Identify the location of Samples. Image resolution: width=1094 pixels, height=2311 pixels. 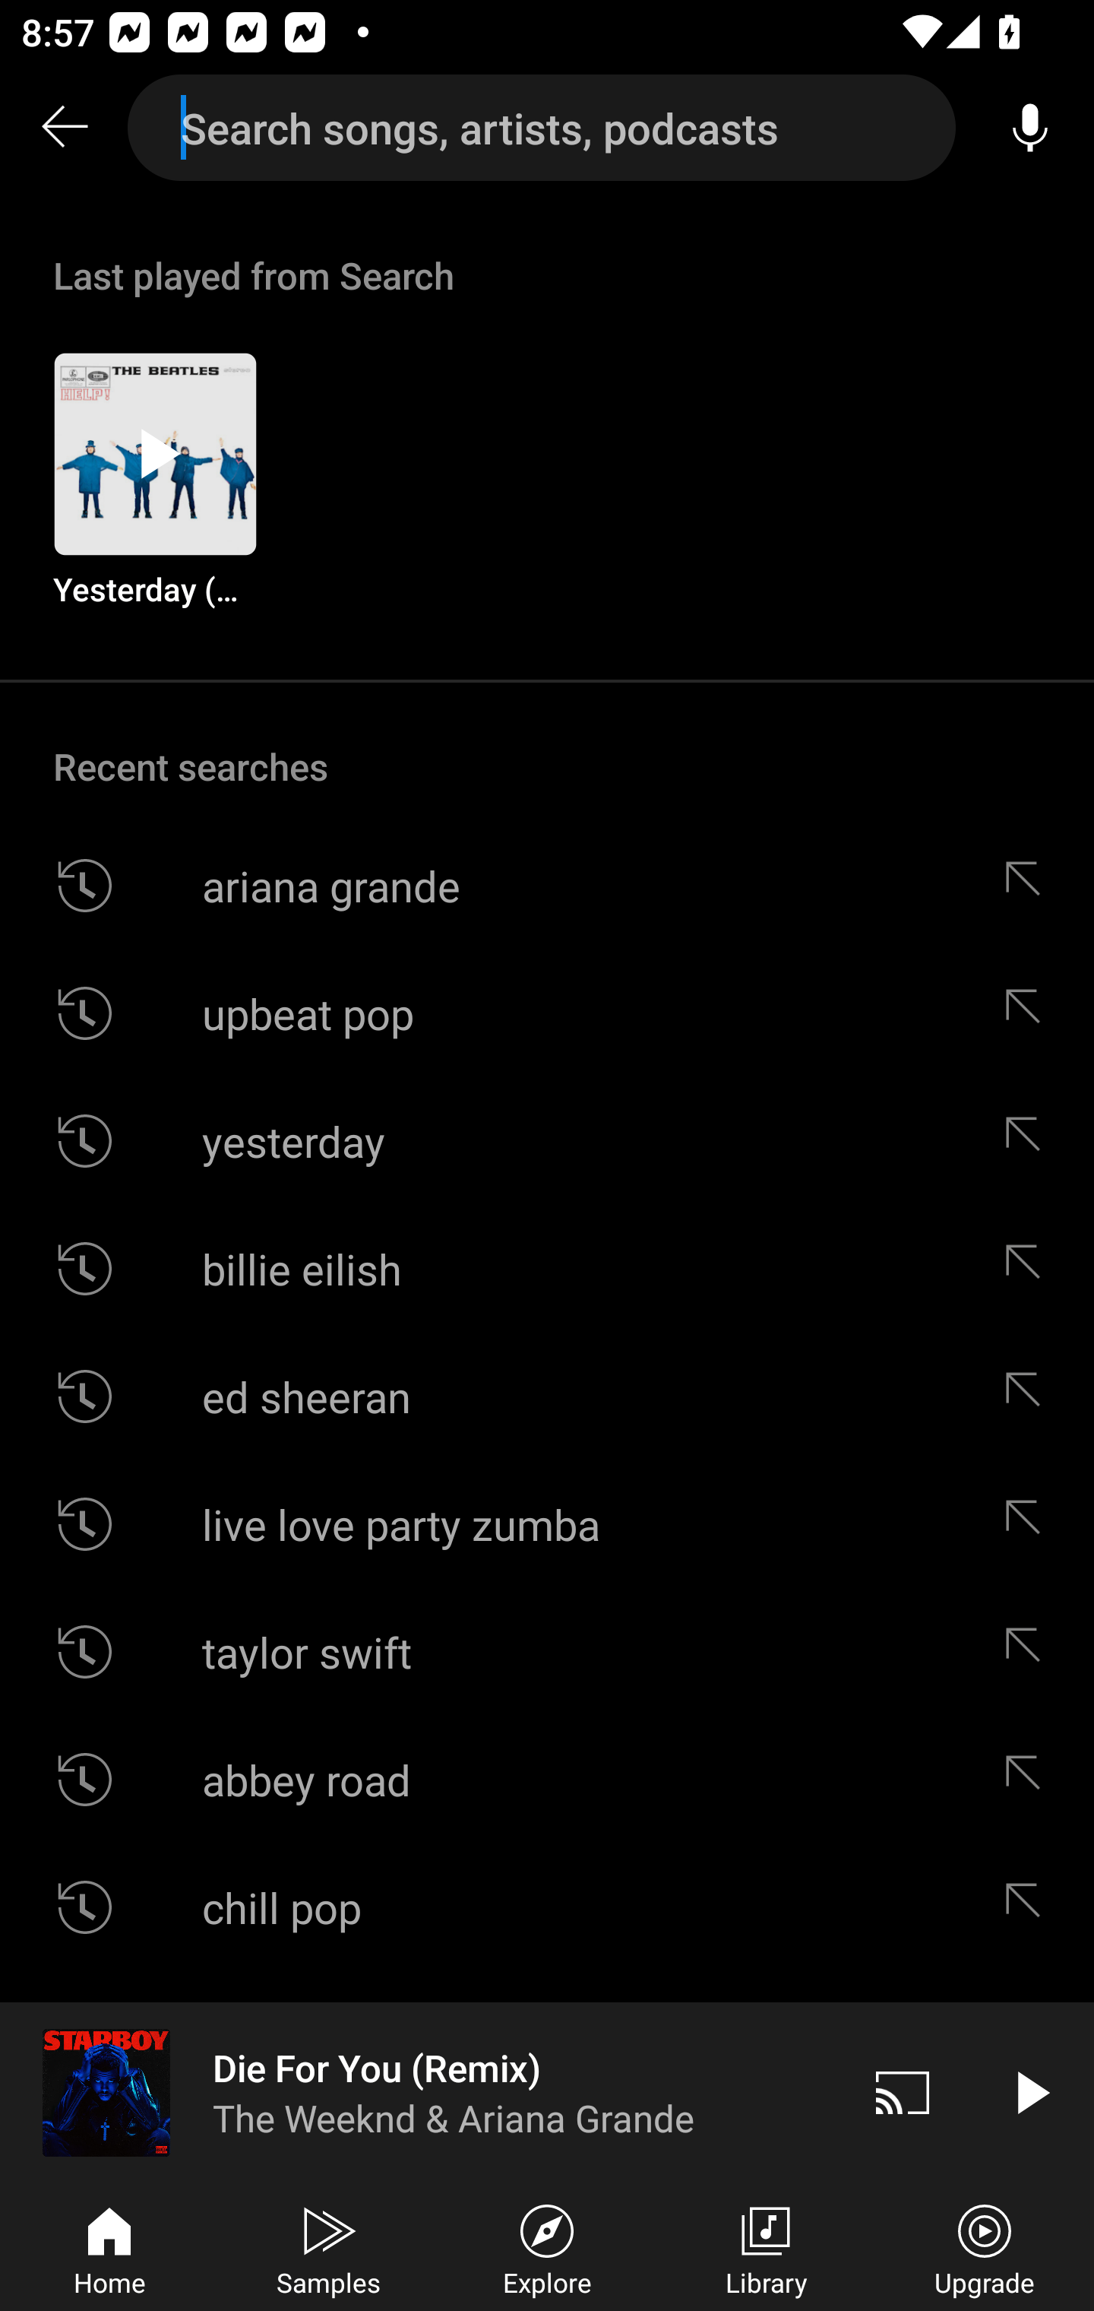
(328, 2247).